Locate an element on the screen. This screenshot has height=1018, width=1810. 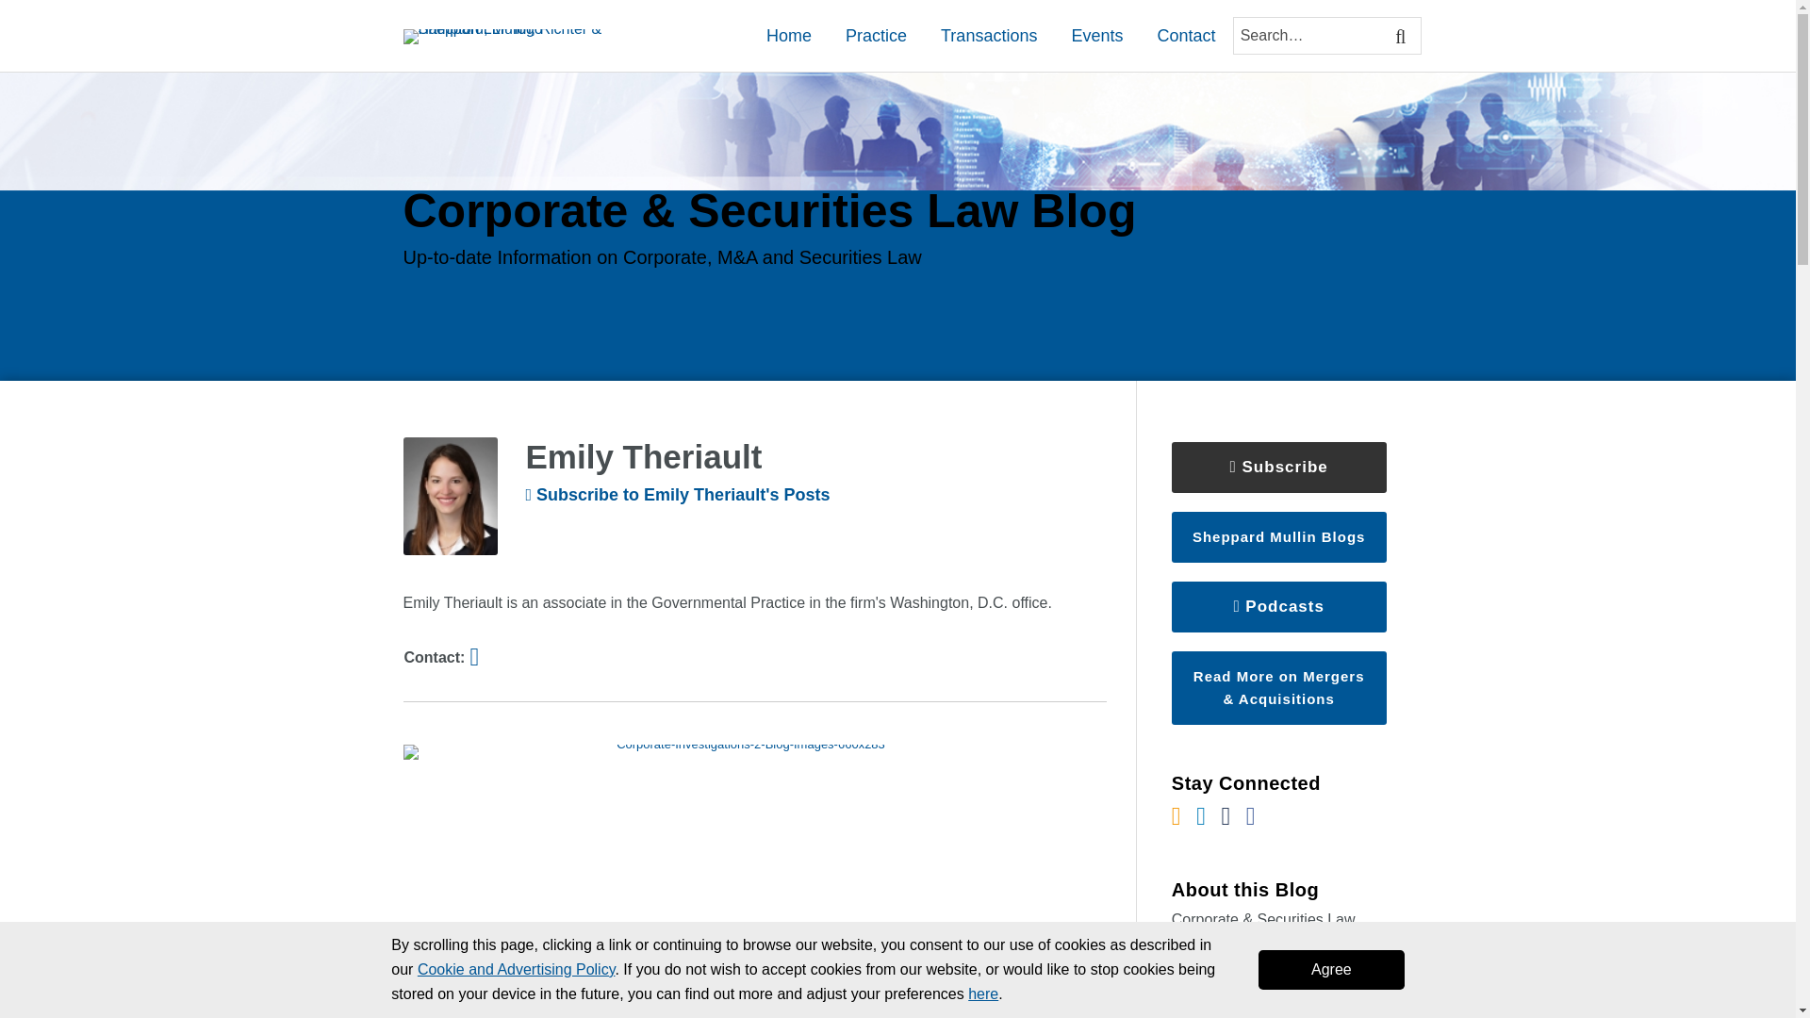
Practice is located at coordinates (875, 35).